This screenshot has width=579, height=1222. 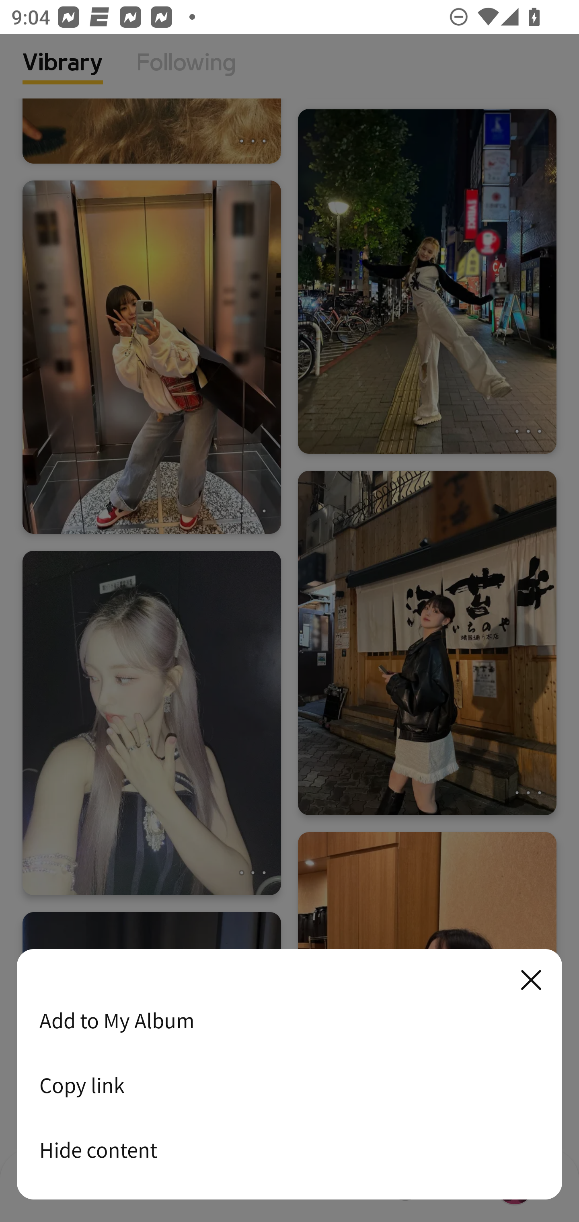 What do you see at coordinates (289, 1150) in the screenshot?
I see `Hide content` at bounding box center [289, 1150].